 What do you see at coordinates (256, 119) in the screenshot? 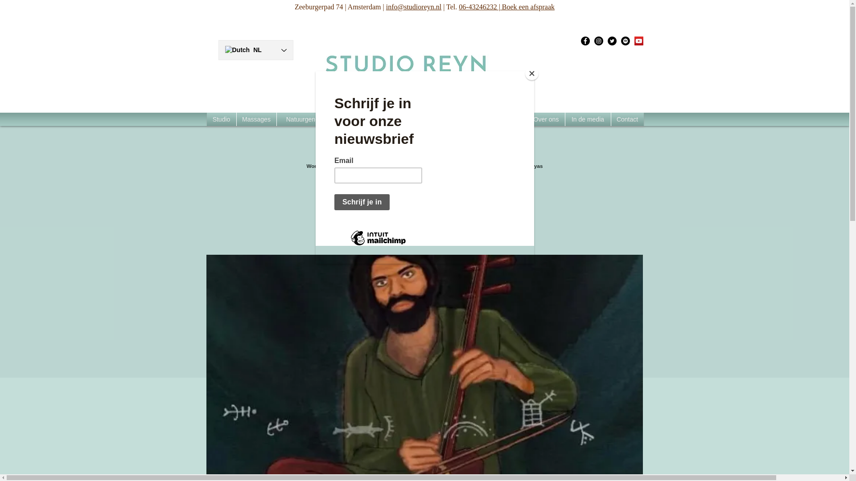
I see `Massages` at bounding box center [256, 119].